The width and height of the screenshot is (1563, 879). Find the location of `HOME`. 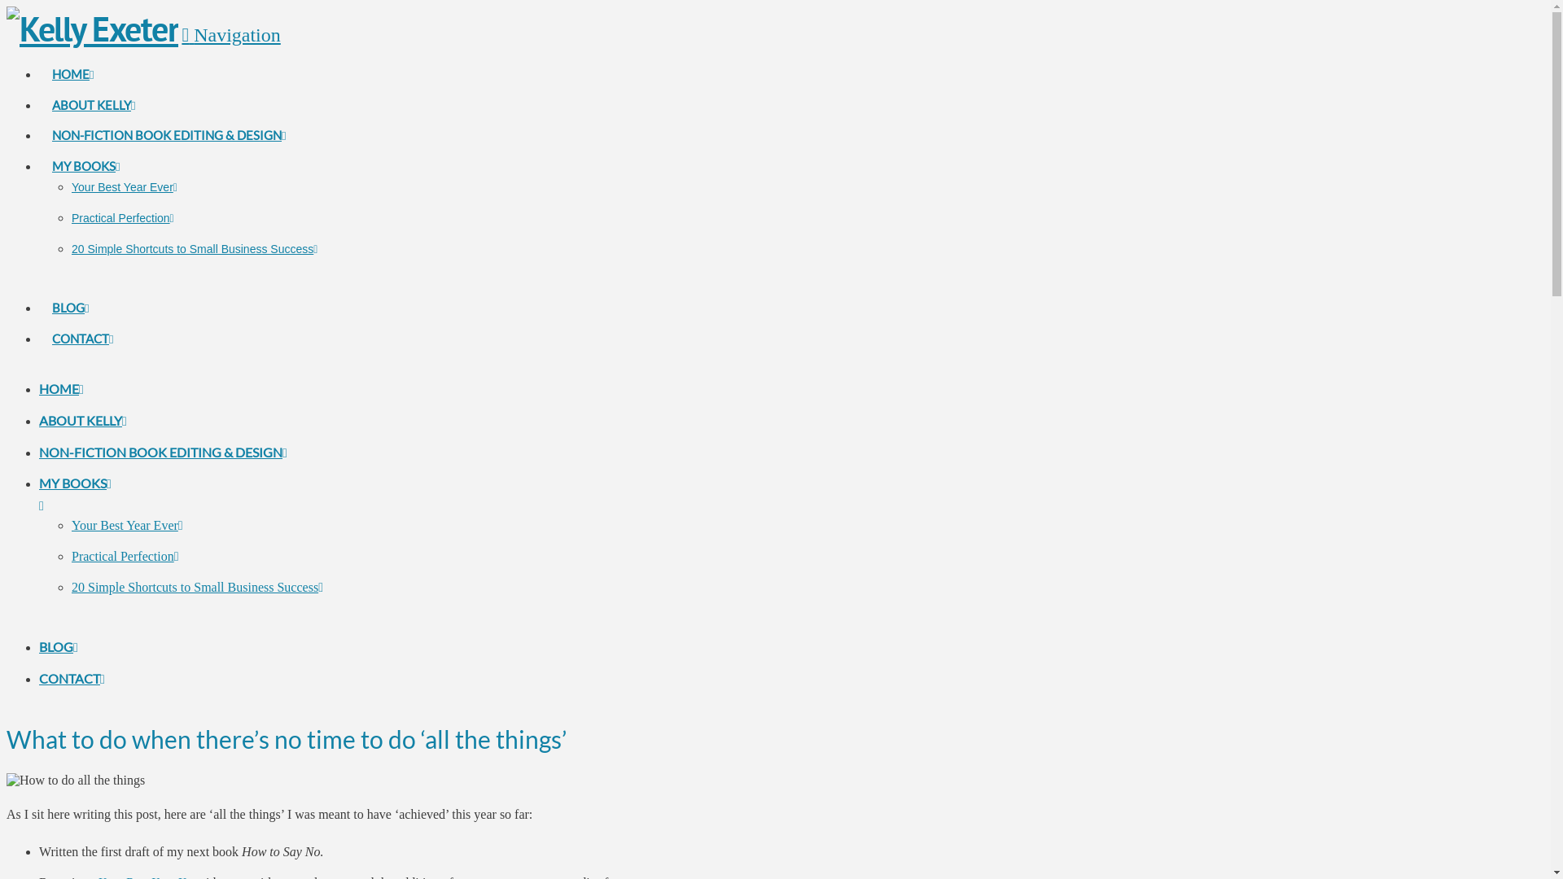

HOME is located at coordinates (62, 389).